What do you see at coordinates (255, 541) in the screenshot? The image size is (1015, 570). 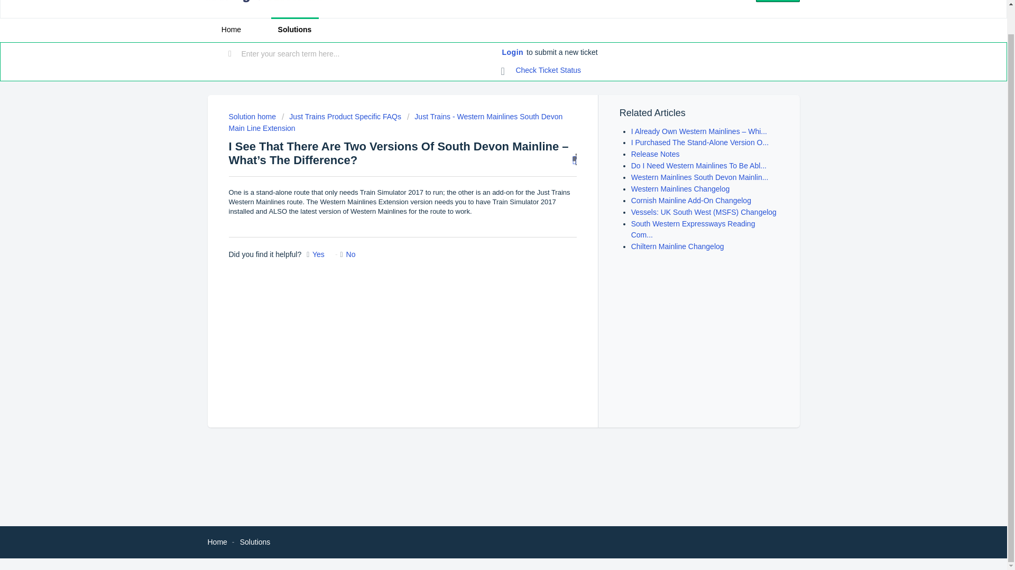 I see `Solutions` at bounding box center [255, 541].